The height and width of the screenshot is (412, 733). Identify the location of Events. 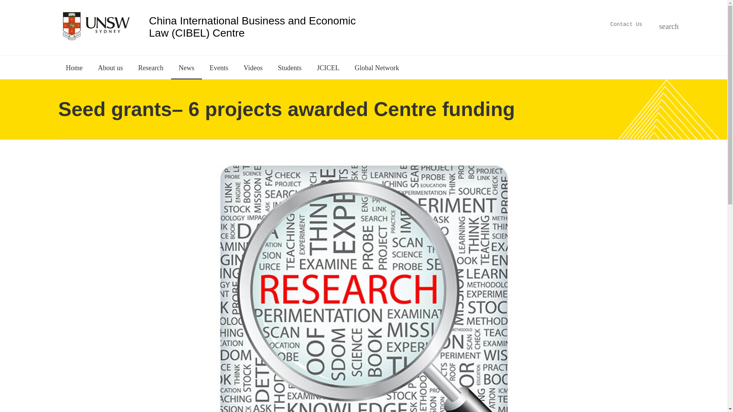
(219, 67).